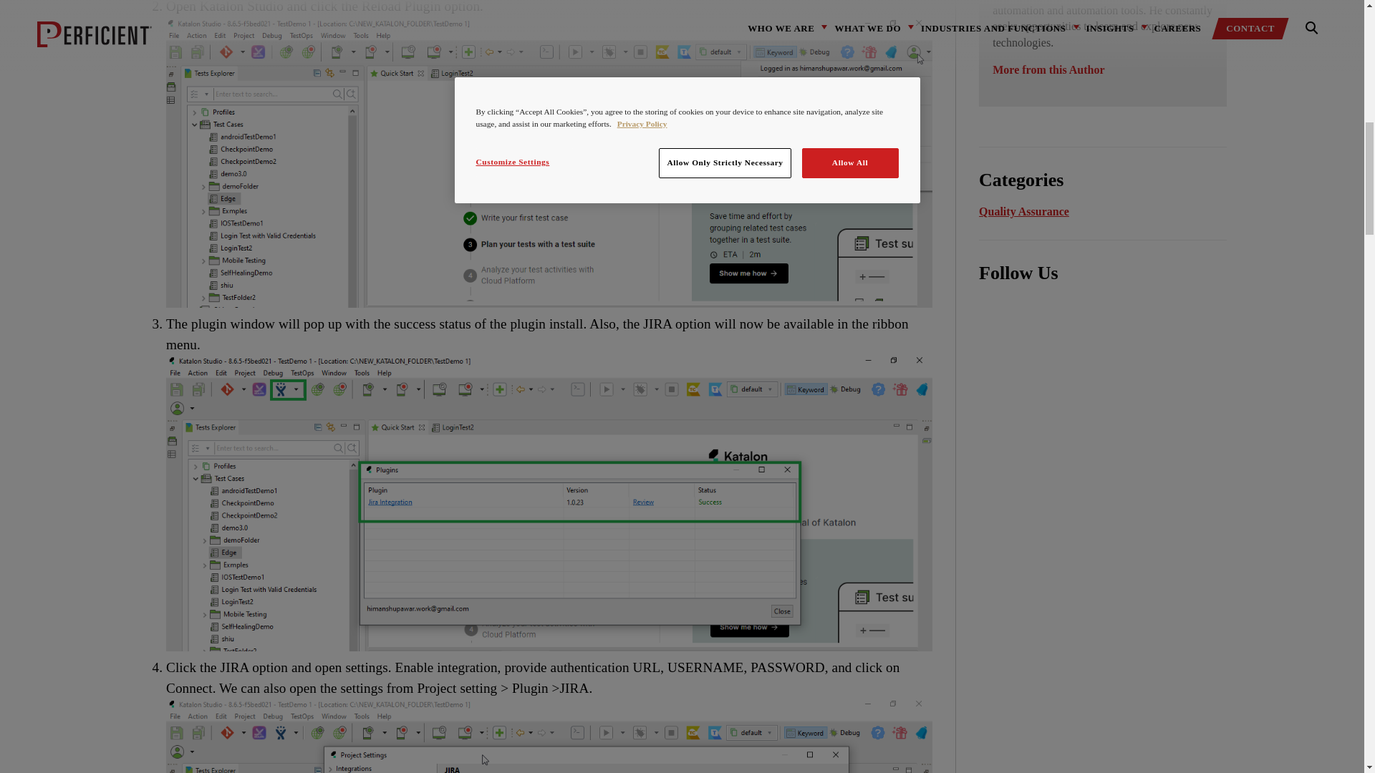 This screenshot has height=773, width=1375. I want to click on Himanshu Pawar, so click(1048, 69).